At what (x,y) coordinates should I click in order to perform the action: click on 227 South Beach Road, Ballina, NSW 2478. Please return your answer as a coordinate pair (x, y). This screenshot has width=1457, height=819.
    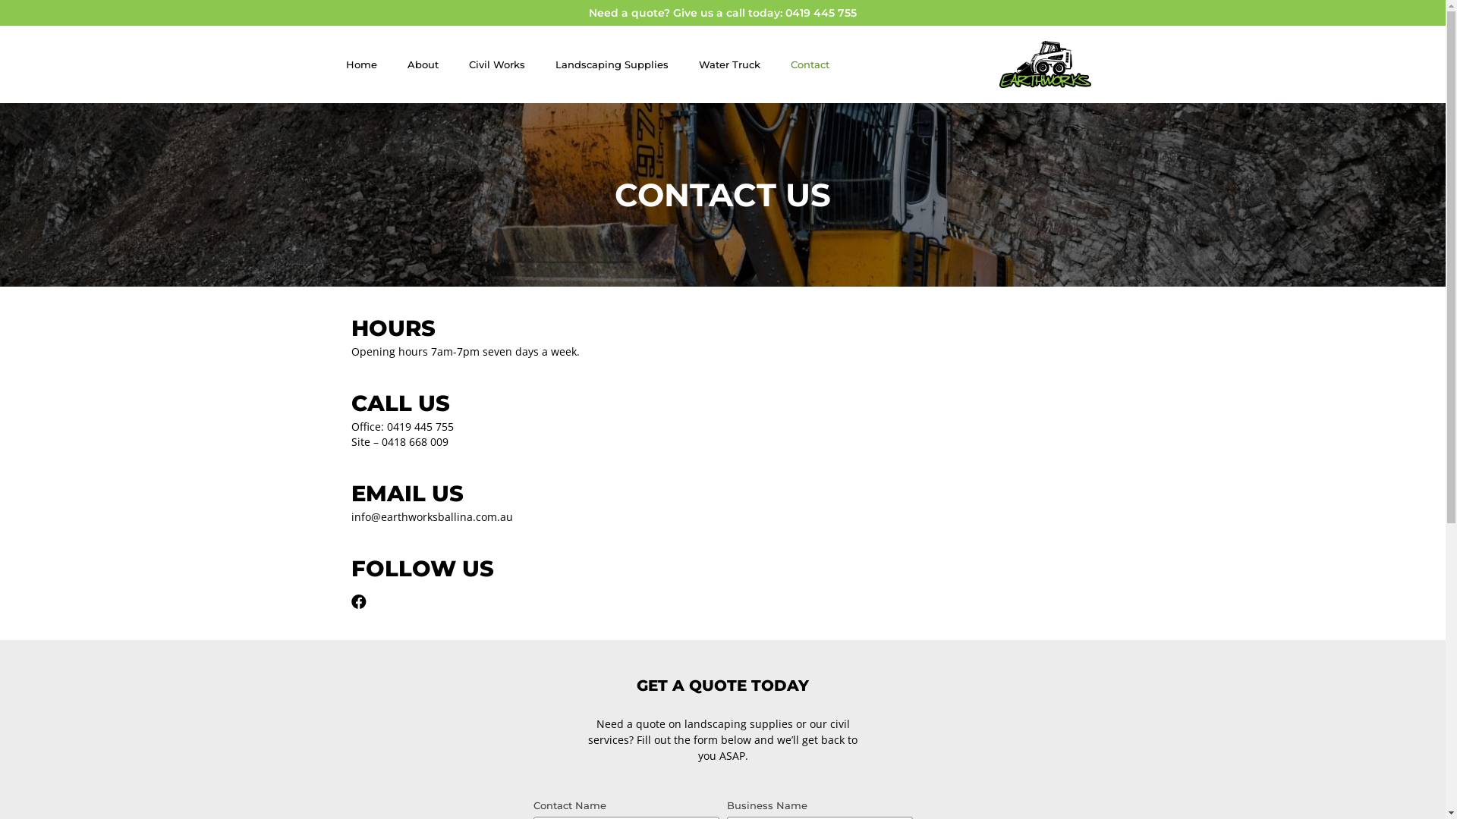
    Looking at the image, I should click on (912, 463).